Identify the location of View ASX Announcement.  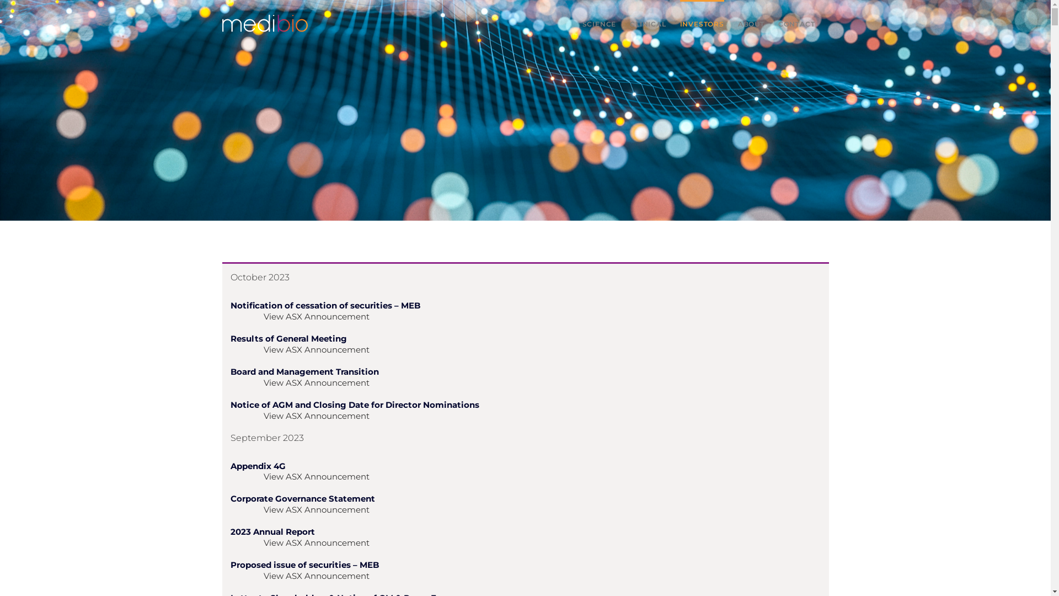
(317, 317).